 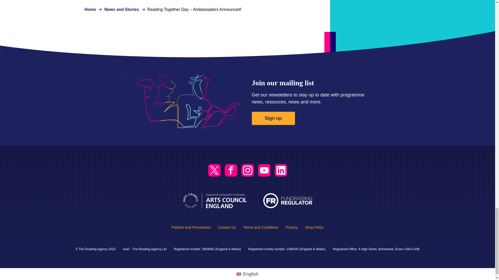 What do you see at coordinates (247, 170) in the screenshot?
I see `Instagram` at bounding box center [247, 170].